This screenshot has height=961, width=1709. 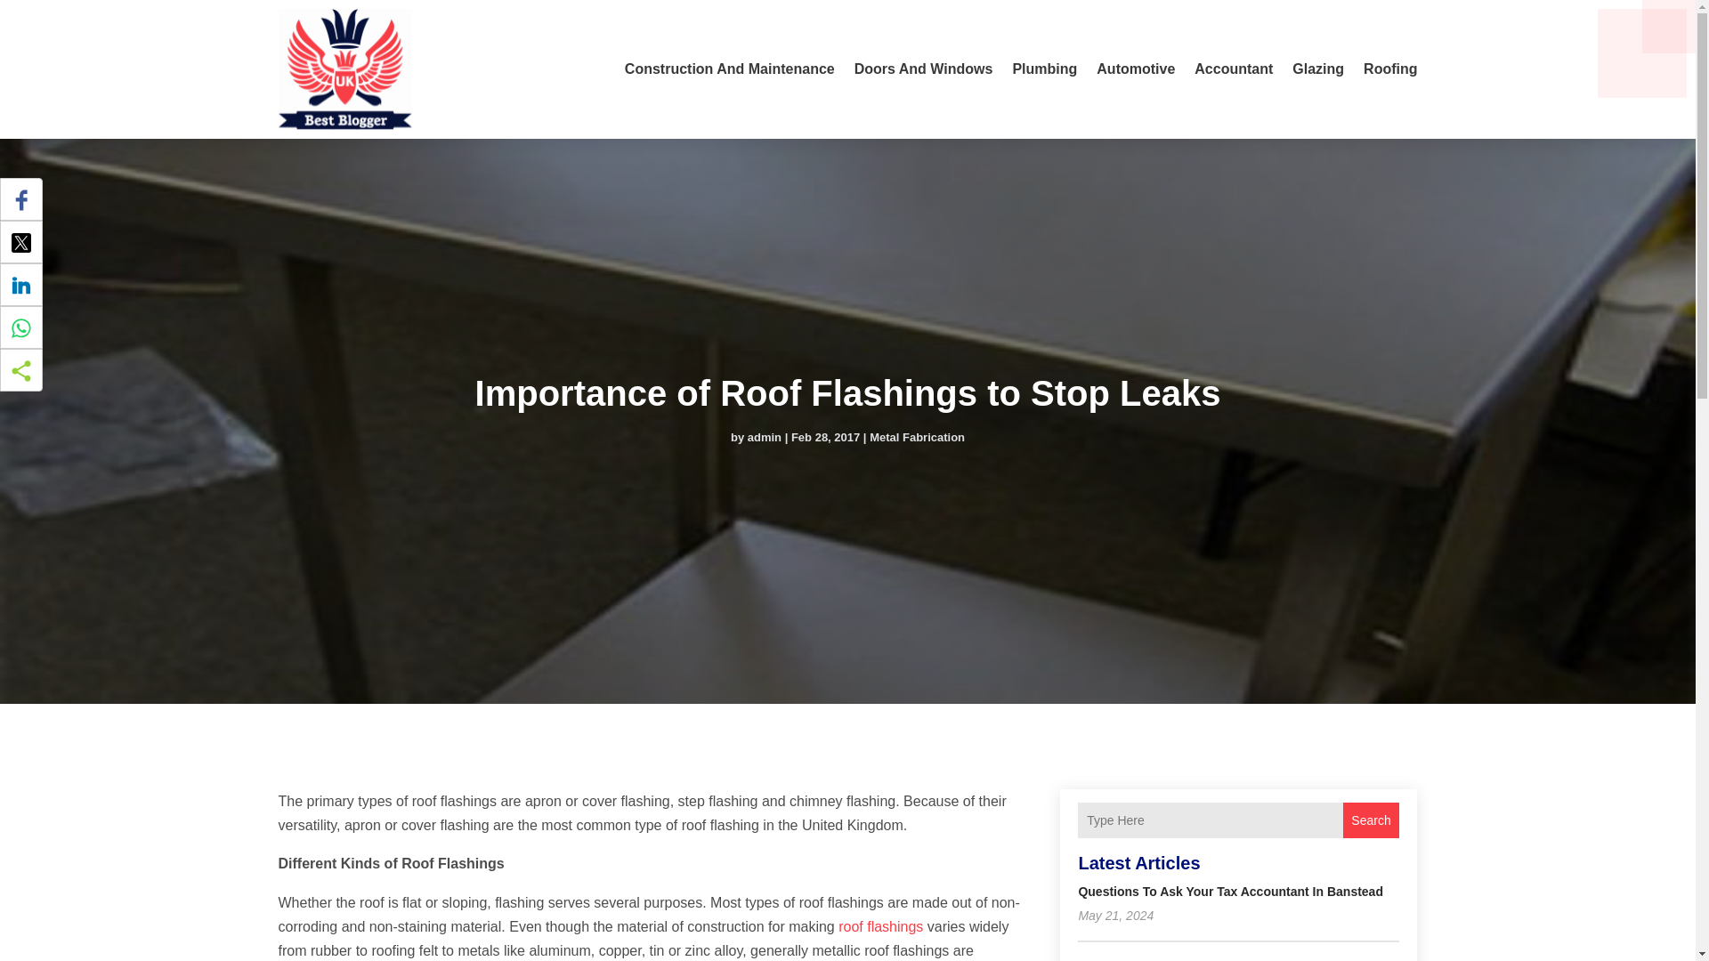 I want to click on admin, so click(x=764, y=436).